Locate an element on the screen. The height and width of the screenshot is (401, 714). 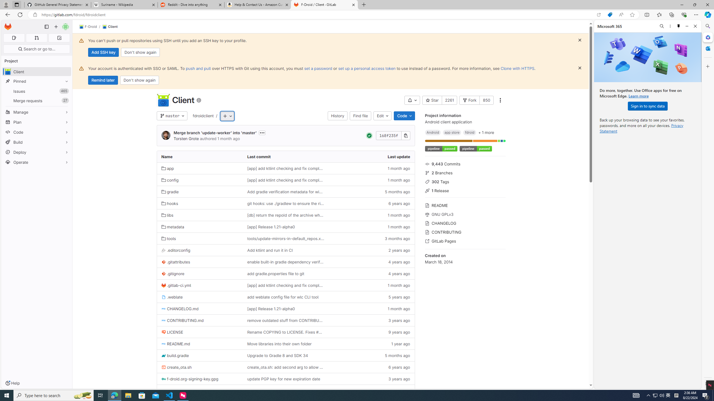
Add ktlint and run it in CI is located at coordinates (270, 250).